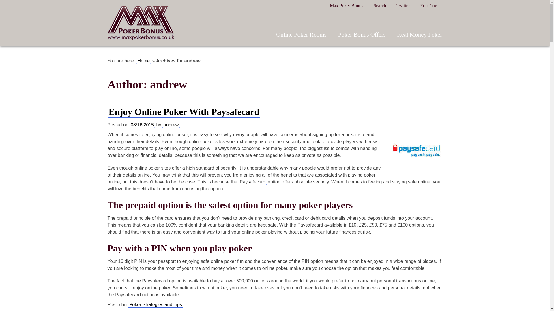 The width and height of the screenshot is (554, 311). I want to click on Poker Strategies and Tips, so click(156, 305).